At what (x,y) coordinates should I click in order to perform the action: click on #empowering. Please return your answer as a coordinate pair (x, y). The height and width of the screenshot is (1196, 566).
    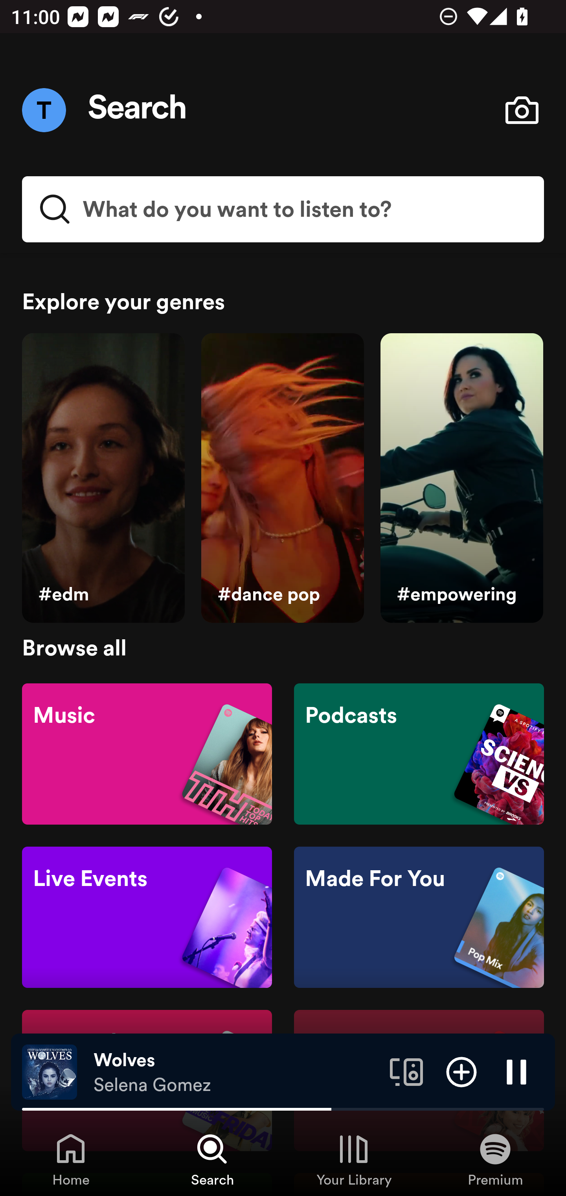
    Looking at the image, I should click on (461, 478).